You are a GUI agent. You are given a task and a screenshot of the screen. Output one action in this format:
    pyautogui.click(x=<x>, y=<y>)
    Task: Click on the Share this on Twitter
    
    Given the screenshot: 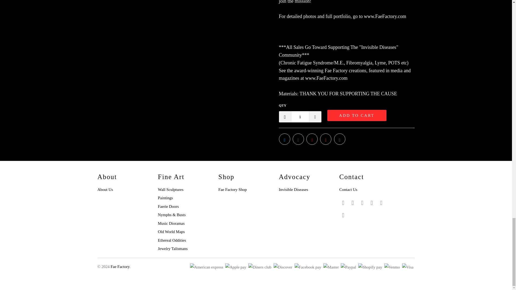 What is the action you would take?
    pyautogui.click(x=284, y=139)
    